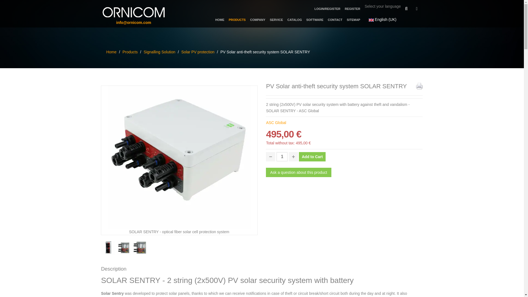 This screenshot has width=528, height=297. I want to click on SOLAR SENTRY - optical fiber solar cell protection system, so click(109, 248).